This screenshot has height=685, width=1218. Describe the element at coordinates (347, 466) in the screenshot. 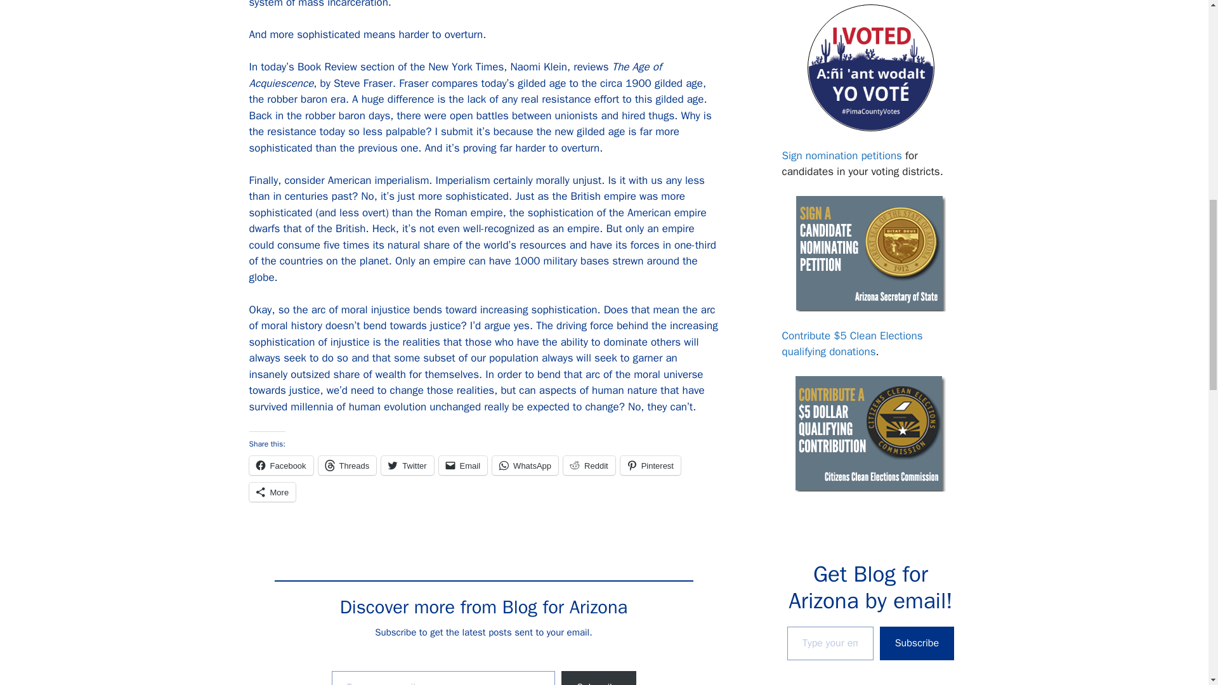

I see `Click to share on Threads` at that location.